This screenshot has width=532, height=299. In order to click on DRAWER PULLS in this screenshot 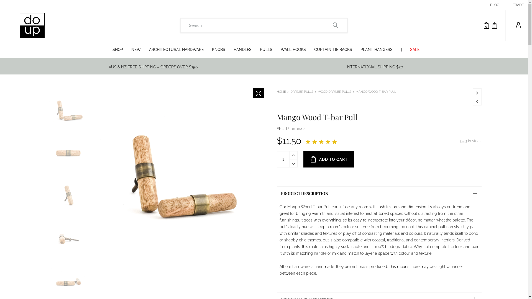, I will do `click(302, 92)`.